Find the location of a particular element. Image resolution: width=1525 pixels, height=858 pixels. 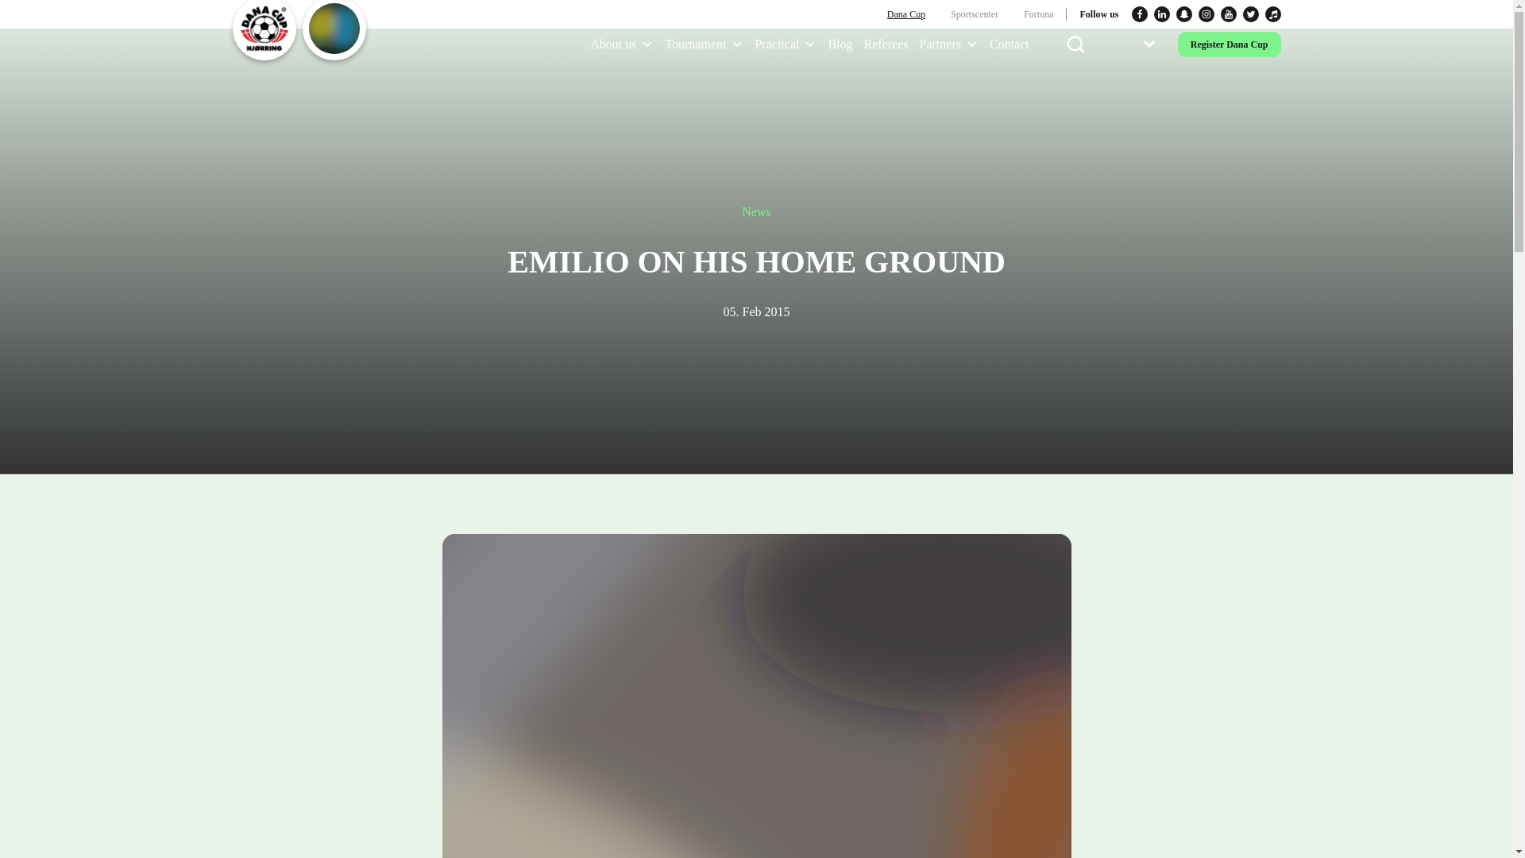

Practical is located at coordinates (785, 44).